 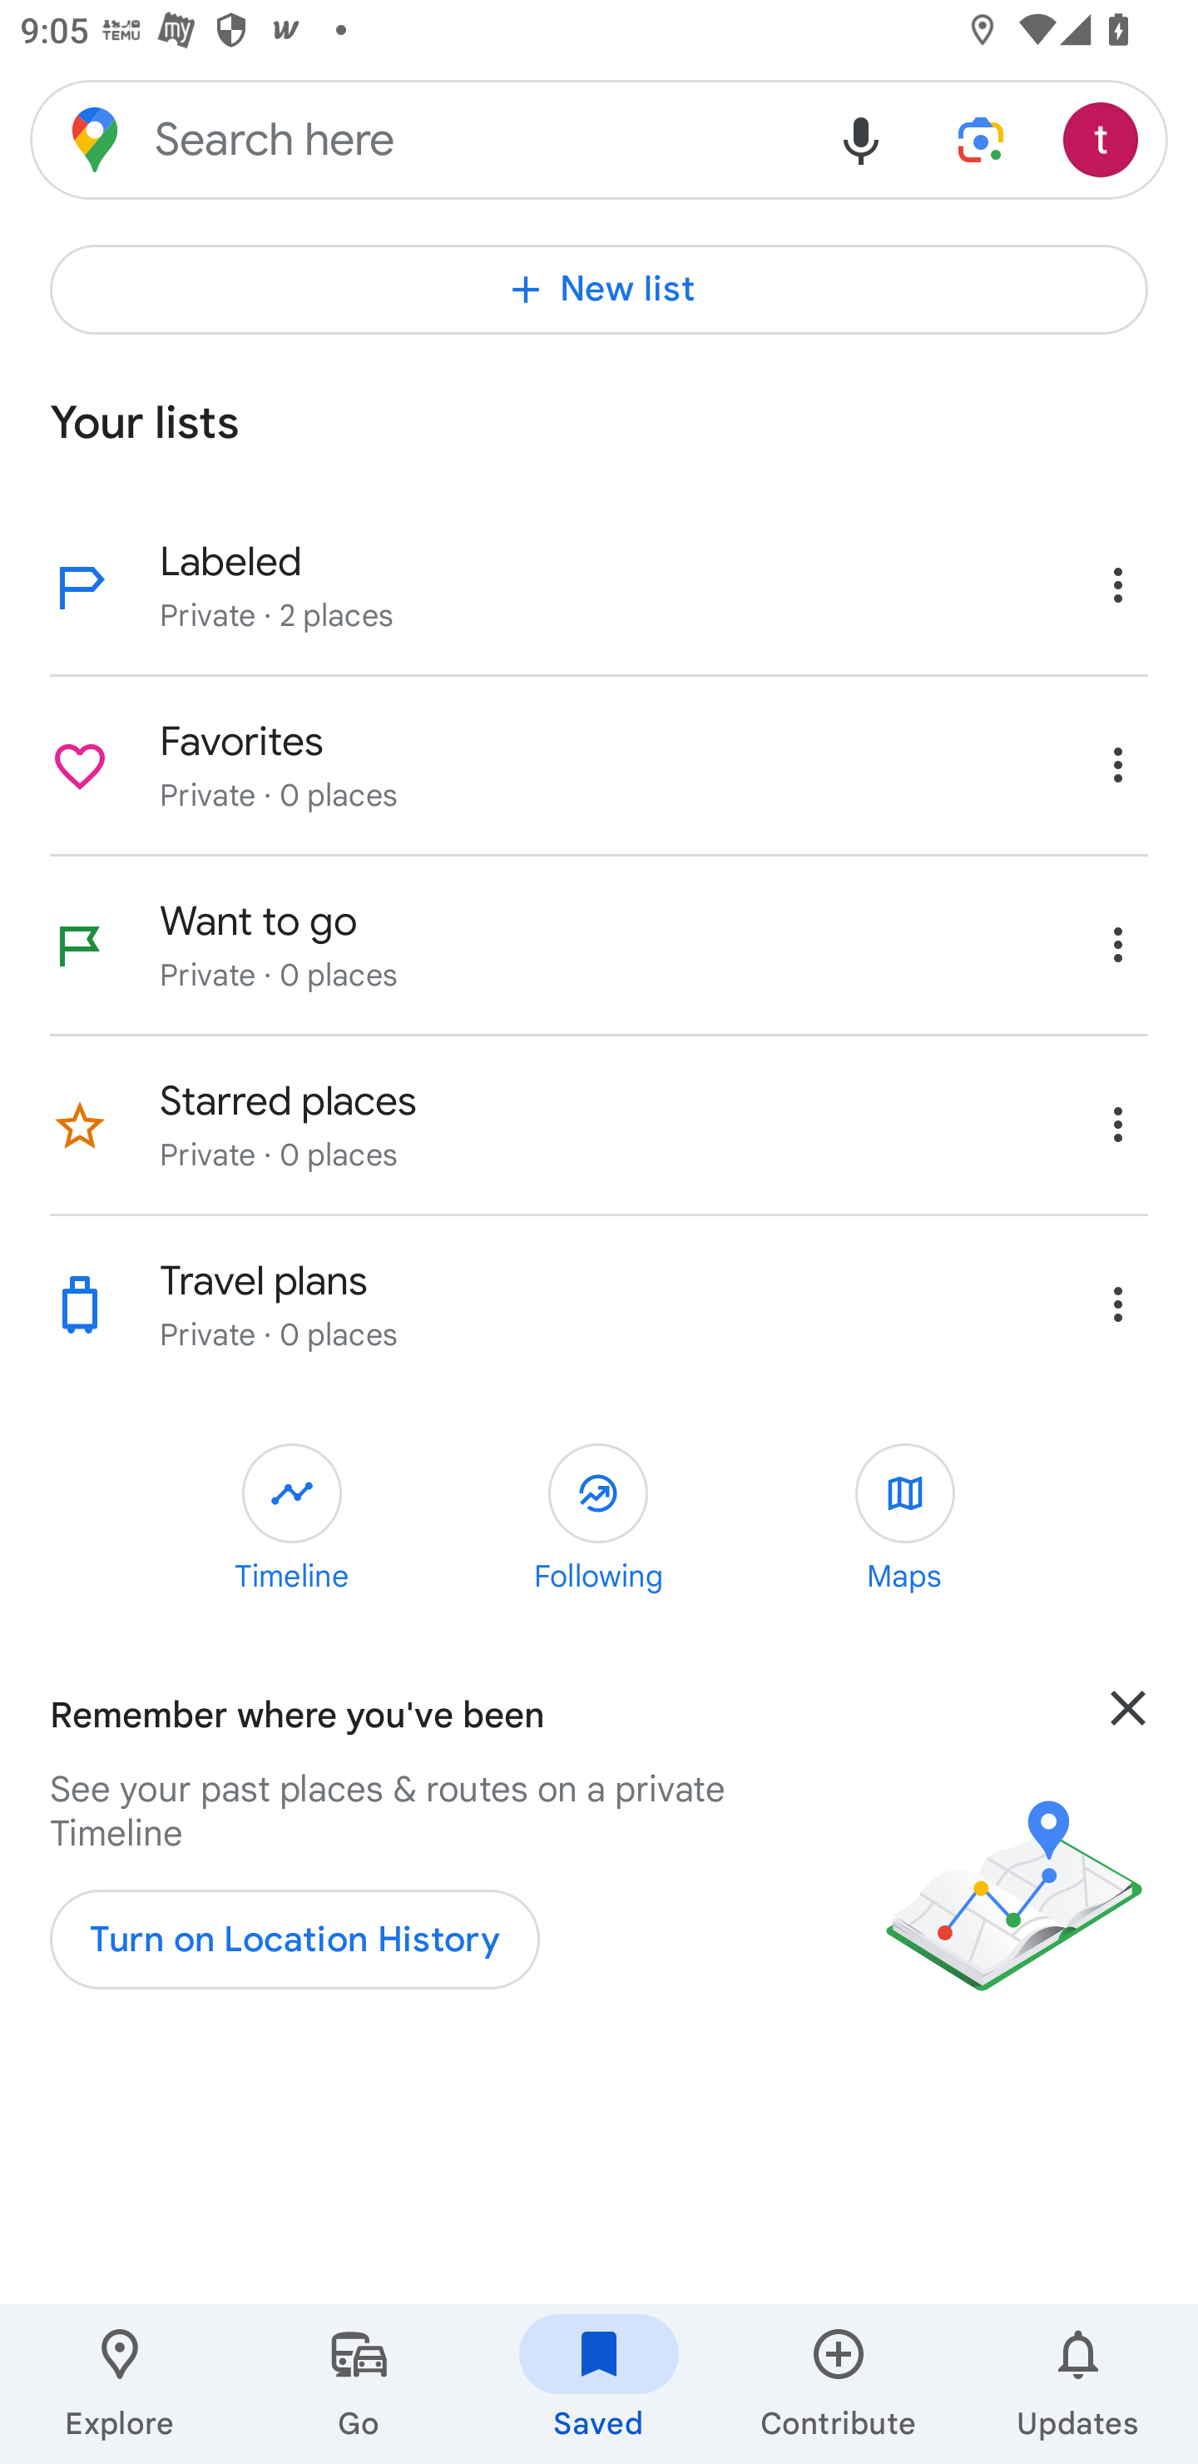 What do you see at coordinates (1078, 2384) in the screenshot?
I see `Updates` at bounding box center [1078, 2384].